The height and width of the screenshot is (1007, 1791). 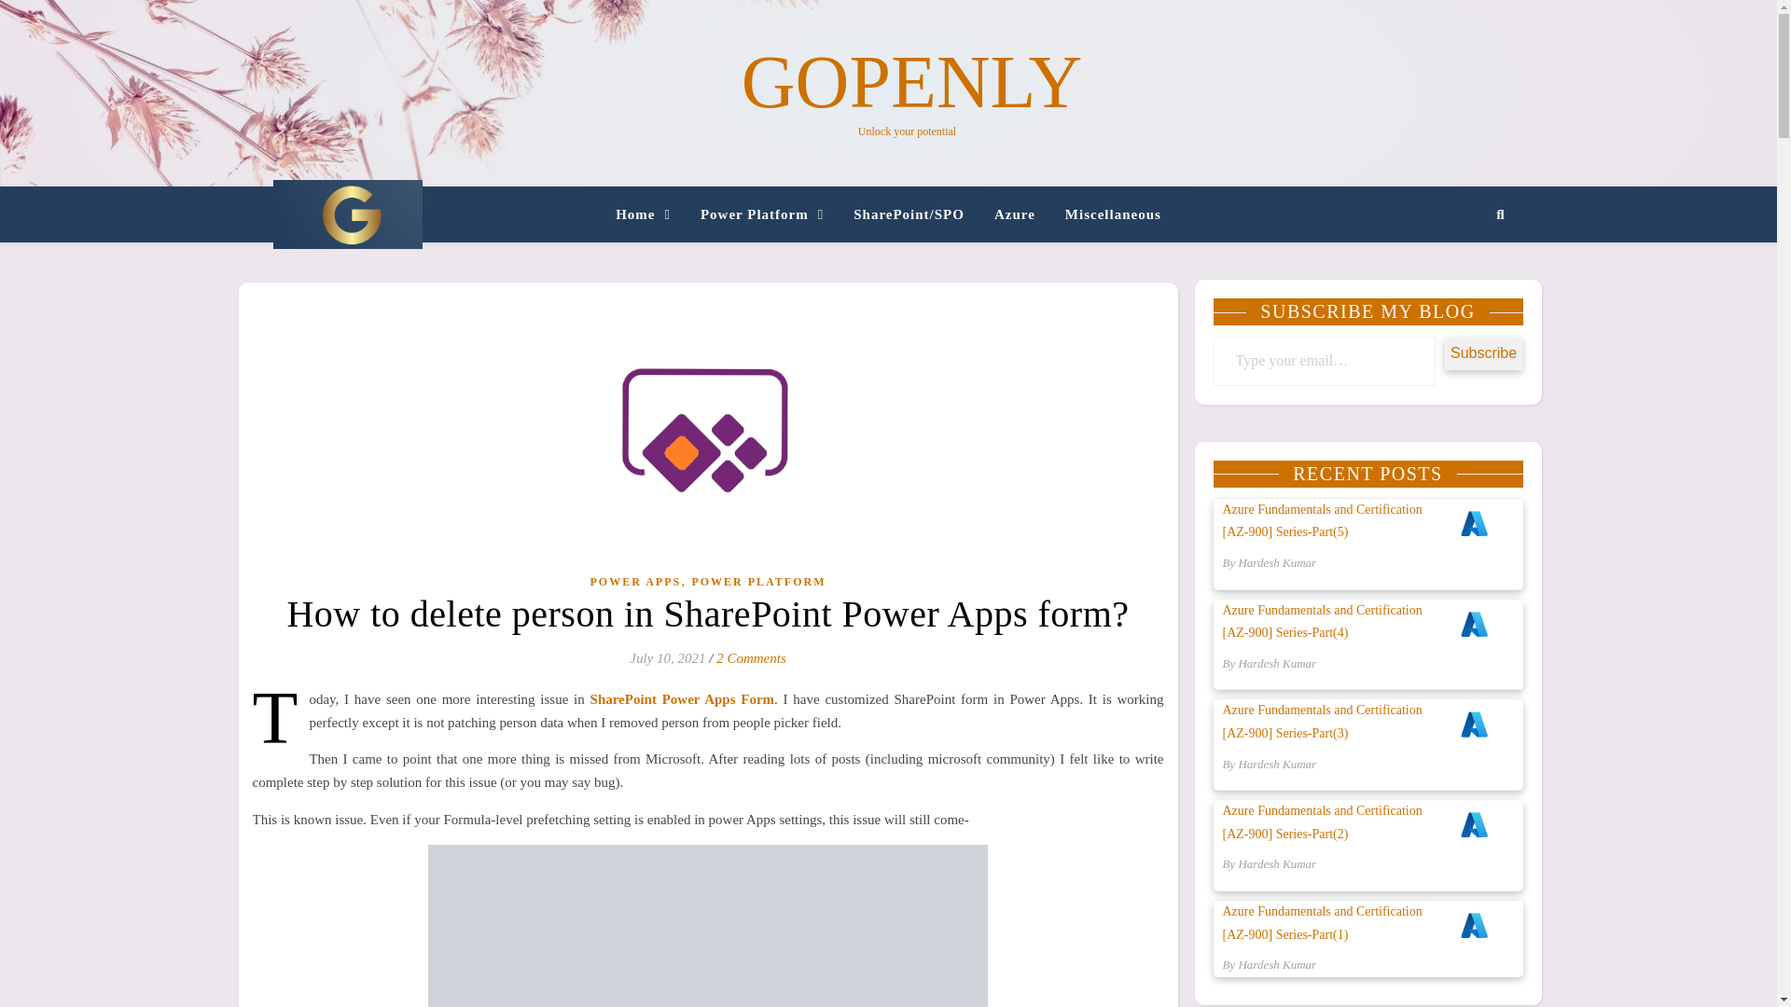 What do you see at coordinates (758, 582) in the screenshot?
I see `POWER PLATFORM` at bounding box center [758, 582].